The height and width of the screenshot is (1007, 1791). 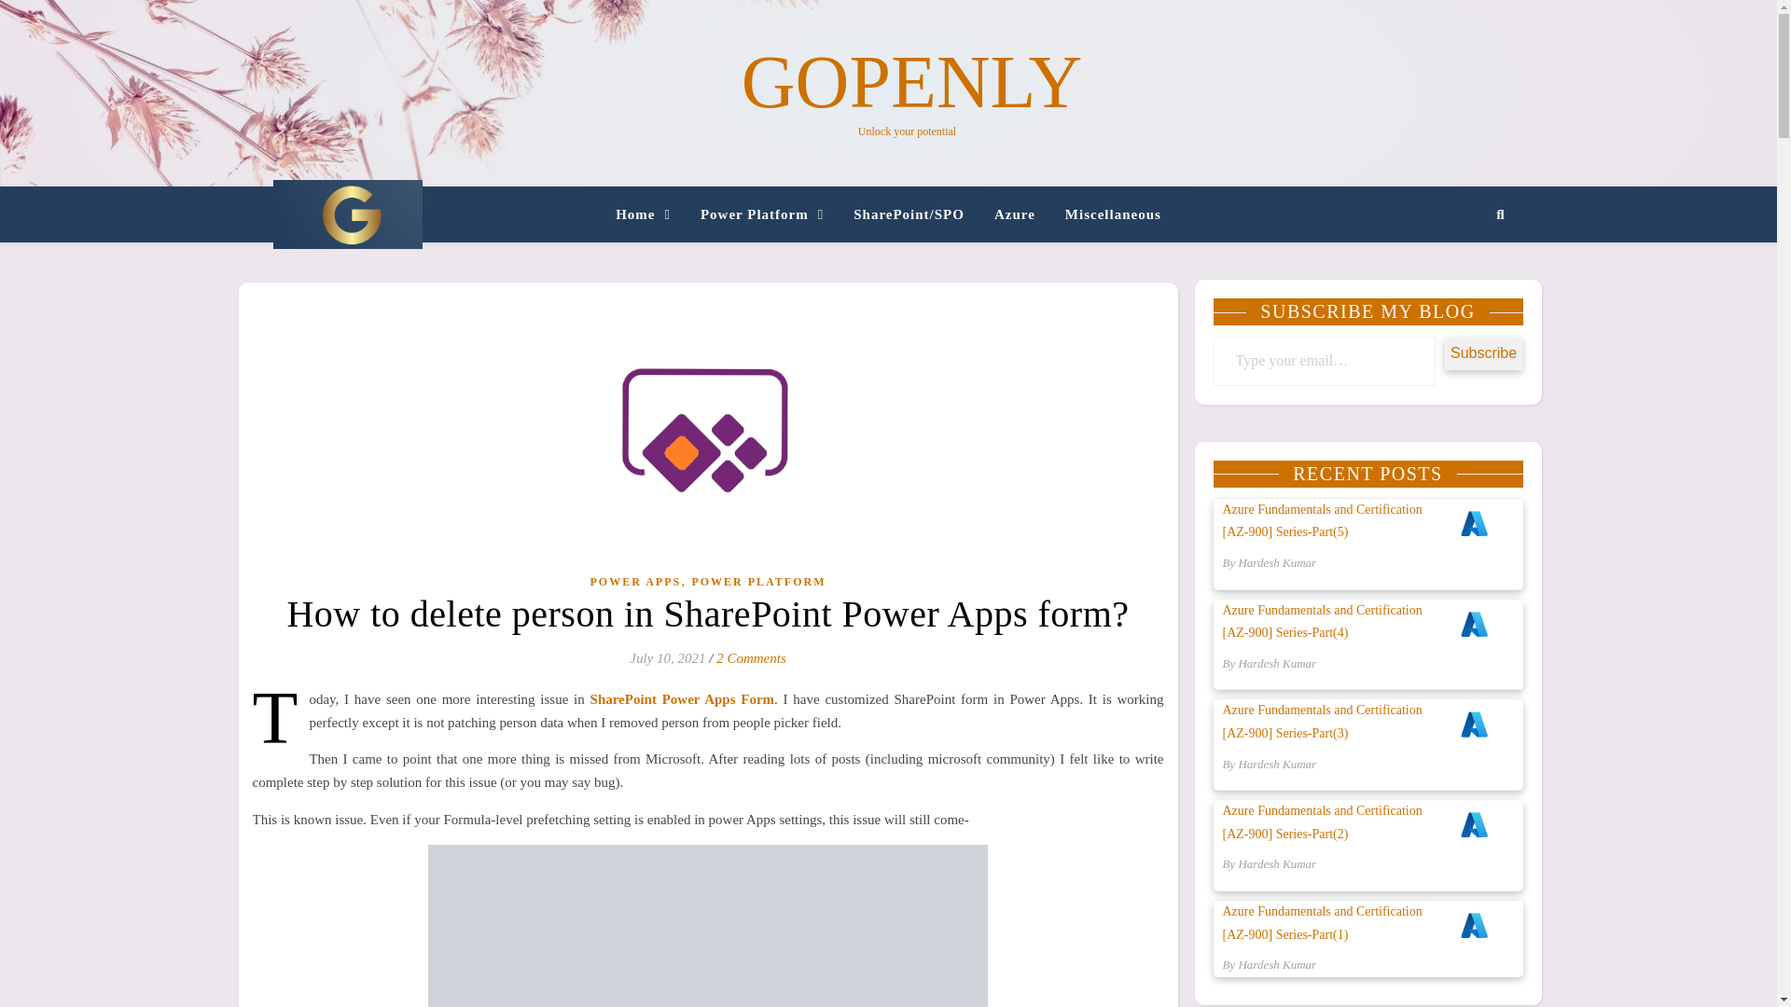 What do you see at coordinates (758, 582) in the screenshot?
I see `POWER PLATFORM` at bounding box center [758, 582].